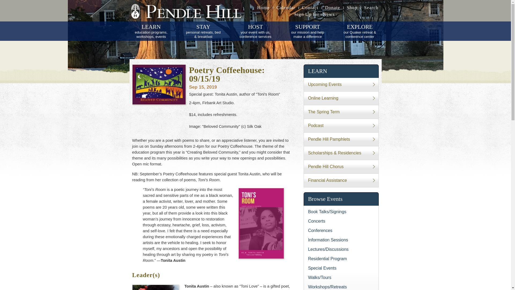  Describe the element at coordinates (286, 8) in the screenshot. I see `Calendar` at that location.